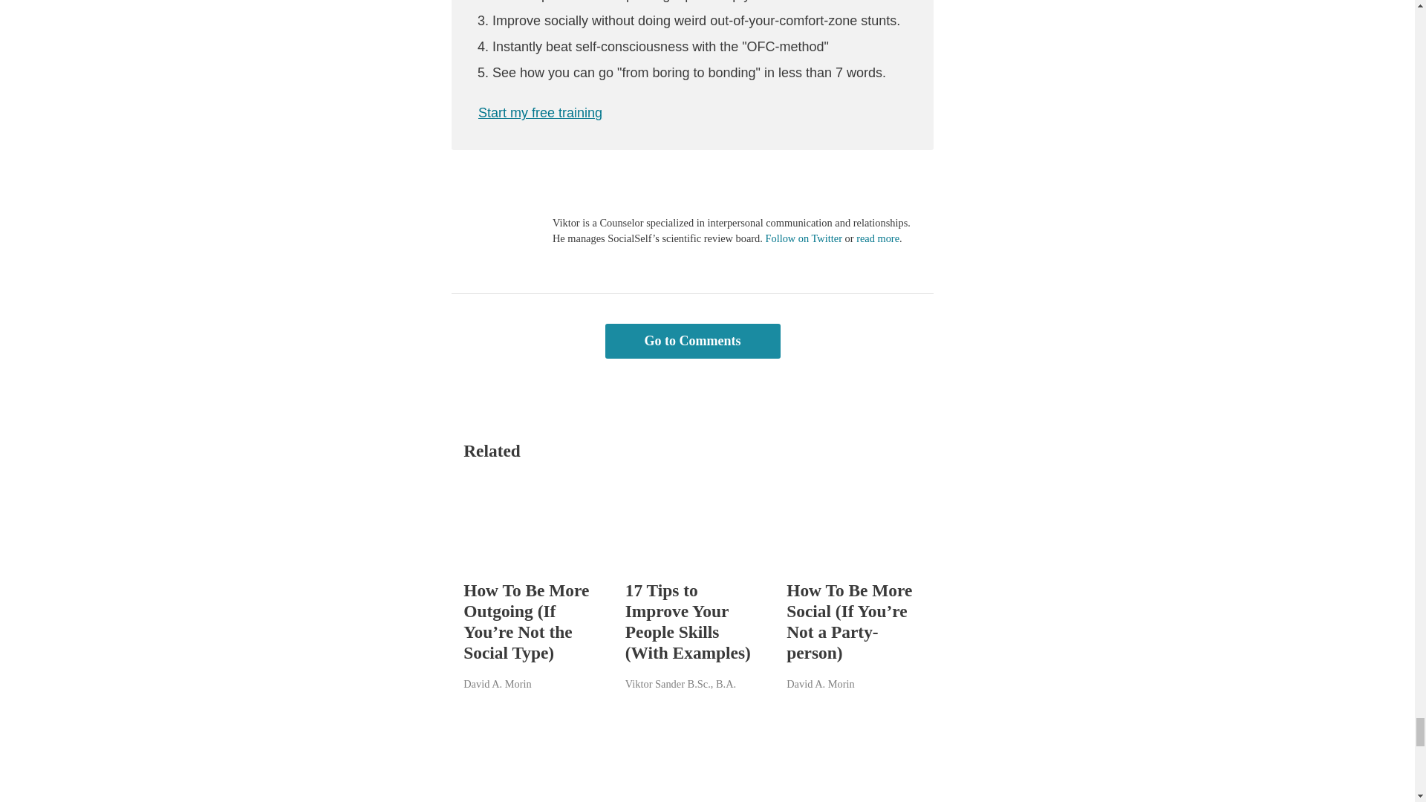 The width and height of the screenshot is (1426, 802). I want to click on View all posts by David A. Morin, so click(820, 683).